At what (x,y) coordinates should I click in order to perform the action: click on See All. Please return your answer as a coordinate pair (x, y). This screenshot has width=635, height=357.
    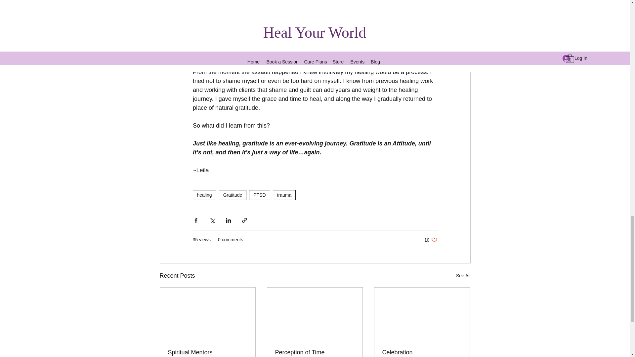
    Looking at the image, I should click on (463, 276).